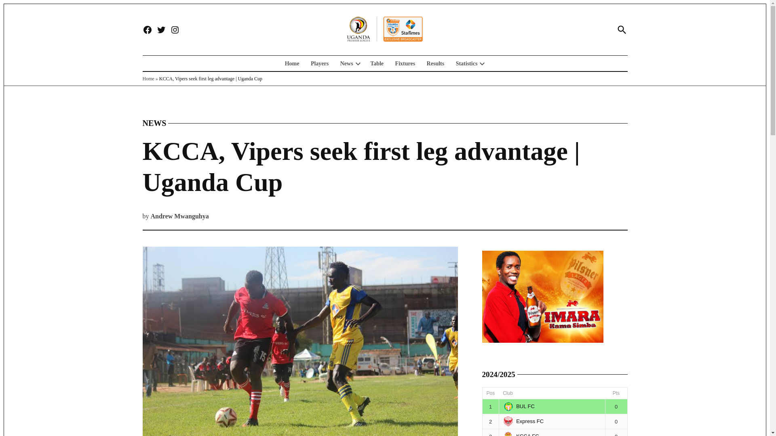 This screenshot has height=436, width=776. I want to click on Instagram, so click(175, 30).